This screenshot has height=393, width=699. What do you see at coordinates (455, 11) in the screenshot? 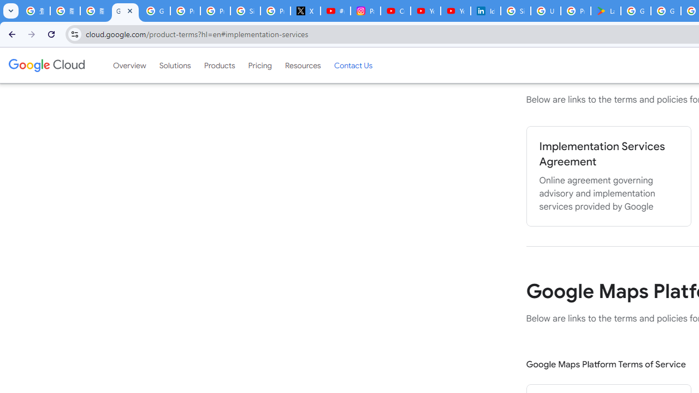
I see `YouTube Culture & Trends - YouTube Top 10, 2021` at bounding box center [455, 11].